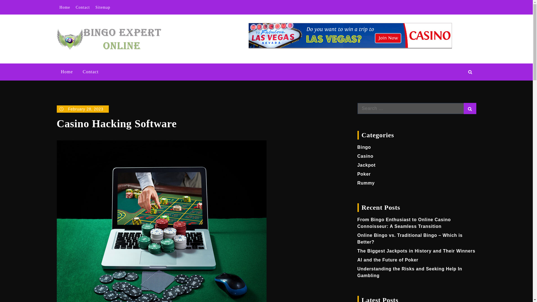 The image size is (537, 302). Describe the element at coordinates (366, 156) in the screenshot. I see `Casino` at that location.